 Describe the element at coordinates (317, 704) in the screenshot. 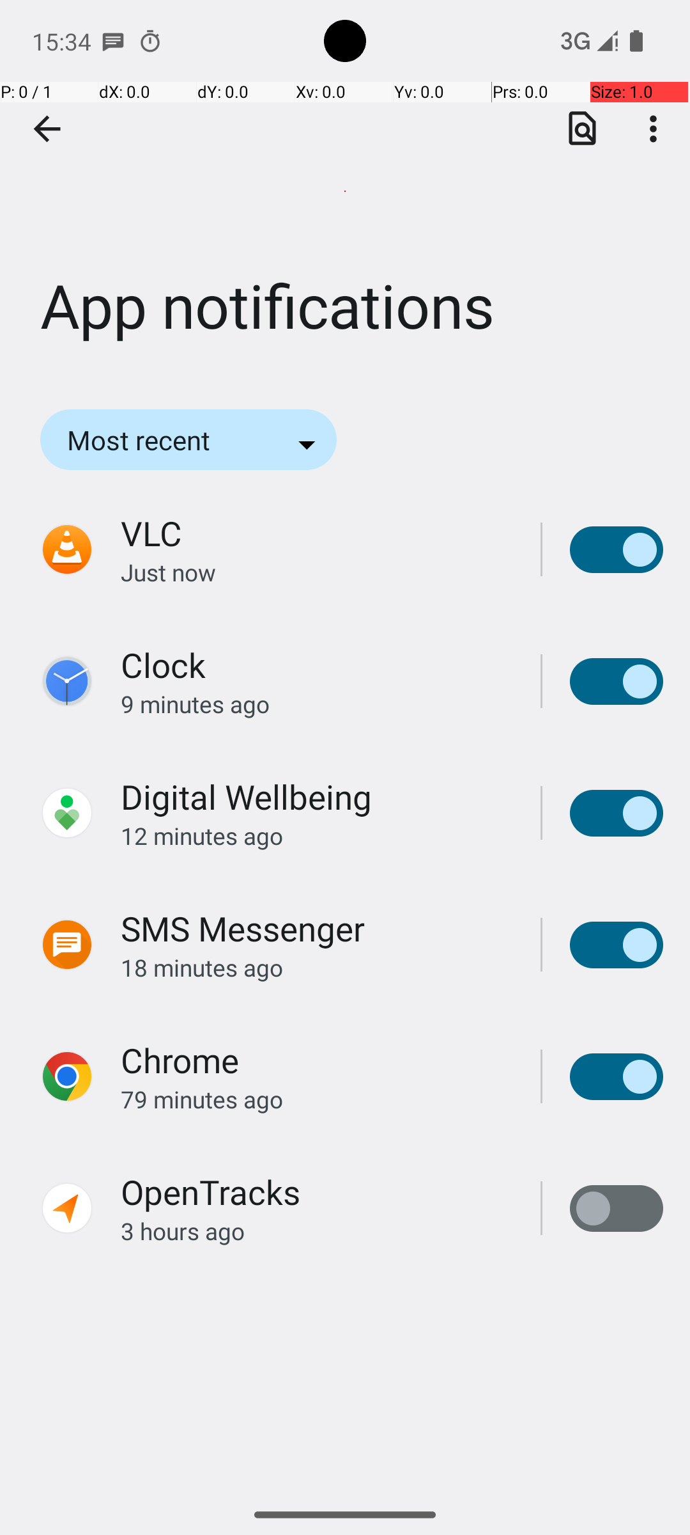

I see `9 minutes ago` at that location.